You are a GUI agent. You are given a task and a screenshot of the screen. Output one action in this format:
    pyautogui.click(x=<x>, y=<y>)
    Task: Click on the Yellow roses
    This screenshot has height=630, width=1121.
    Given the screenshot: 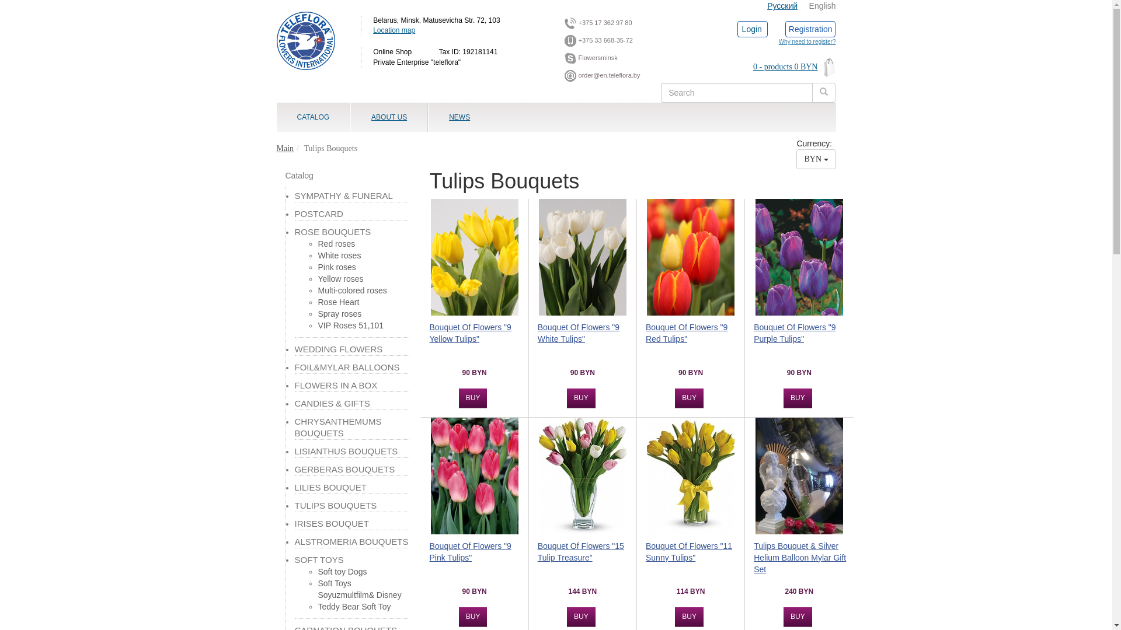 What is the action you would take?
    pyautogui.click(x=340, y=279)
    